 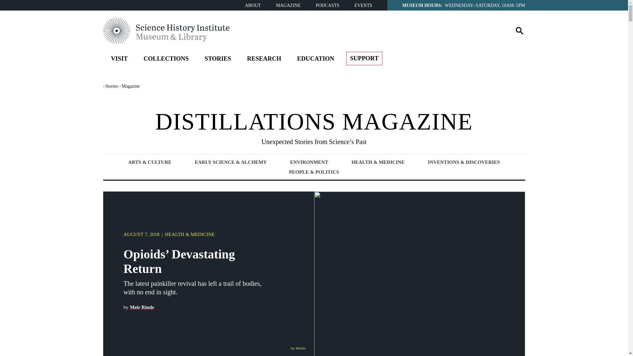 What do you see at coordinates (288, 5) in the screenshot?
I see `MAGAZINE` at bounding box center [288, 5].